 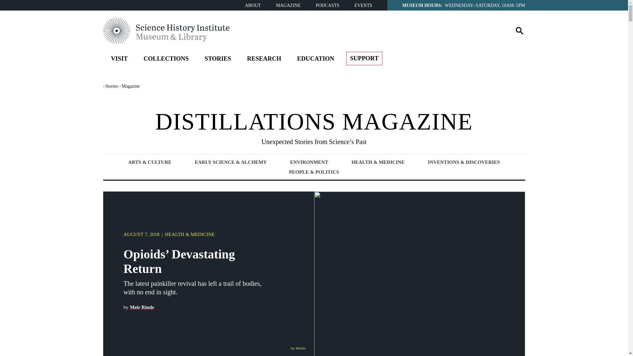 What do you see at coordinates (288, 5) in the screenshot?
I see `MAGAZINE` at bounding box center [288, 5].